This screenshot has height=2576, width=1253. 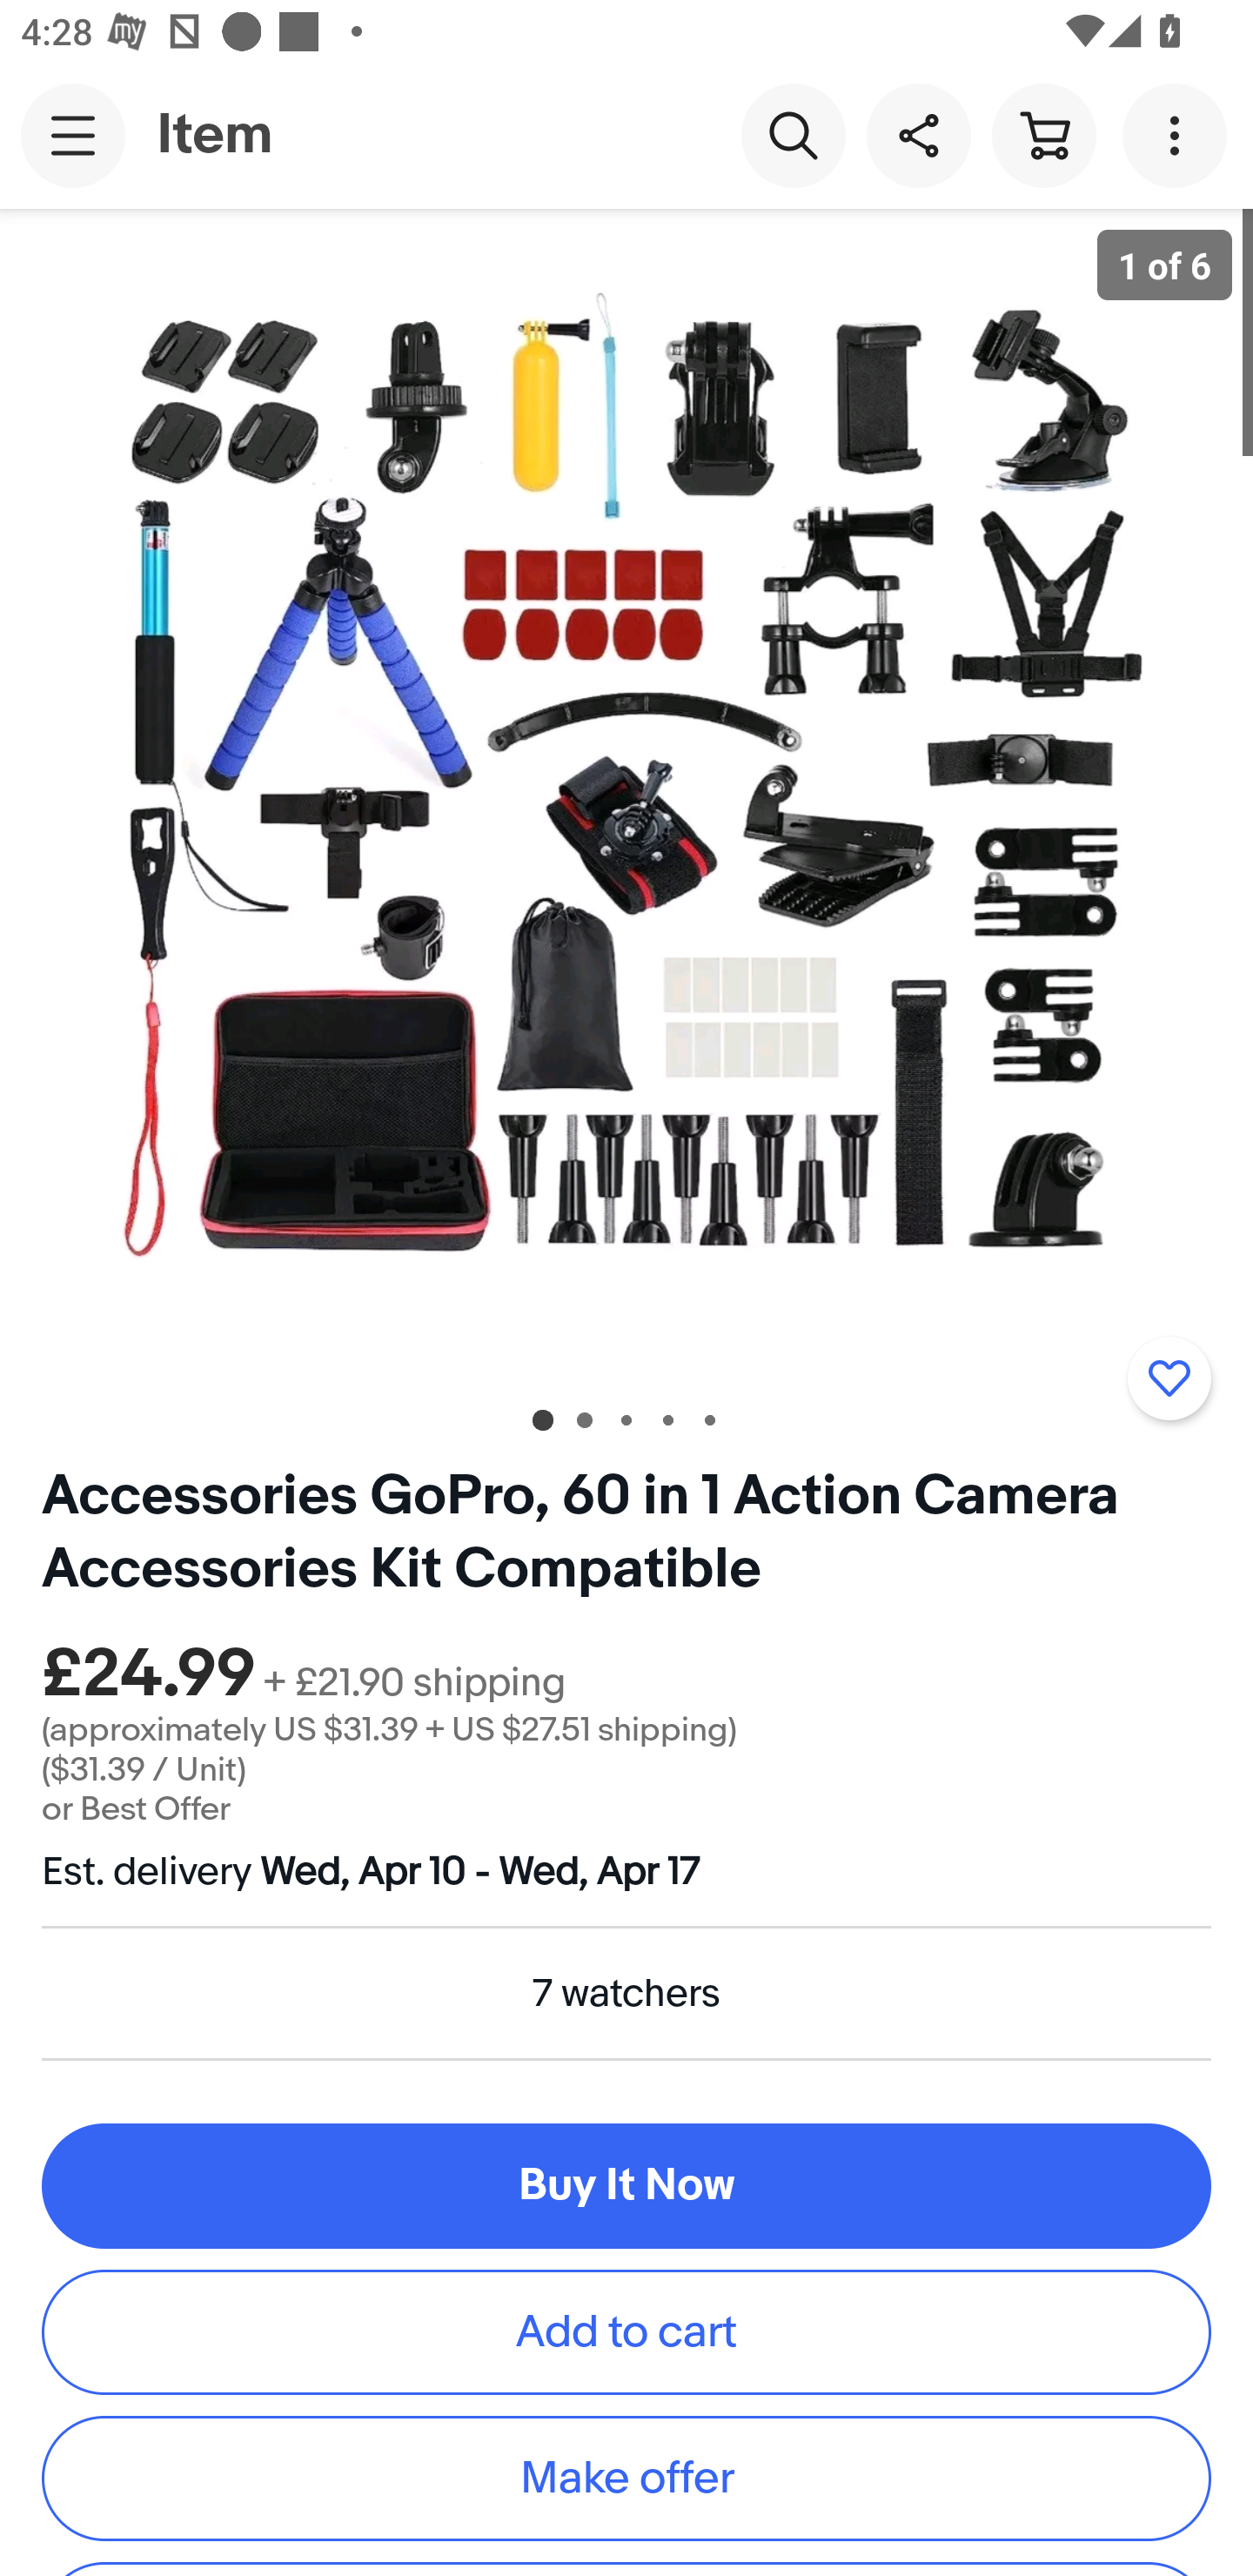 What do you see at coordinates (1180, 134) in the screenshot?
I see `More options` at bounding box center [1180, 134].